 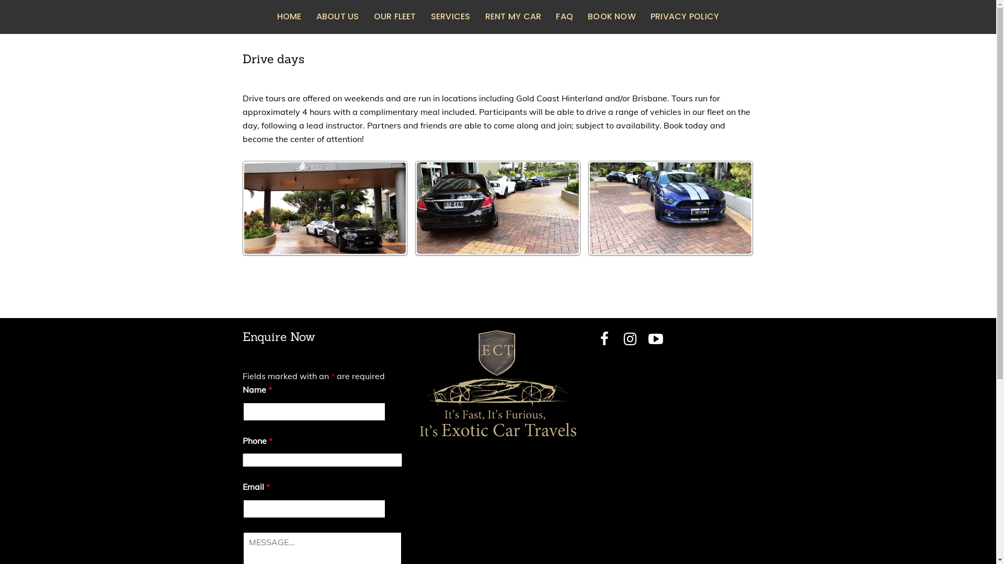 What do you see at coordinates (498, 207) in the screenshot?
I see `IMG_5494` at bounding box center [498, 207].